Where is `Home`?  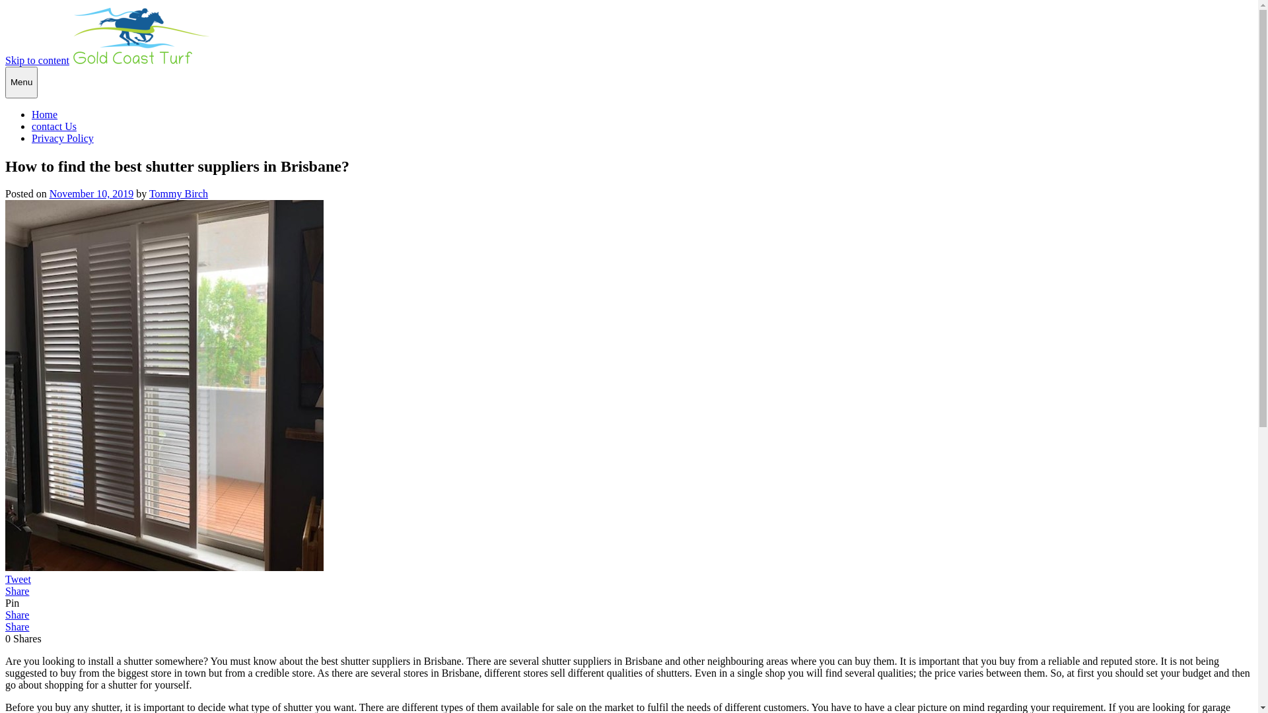
Home is located at coordinates (45, 115).